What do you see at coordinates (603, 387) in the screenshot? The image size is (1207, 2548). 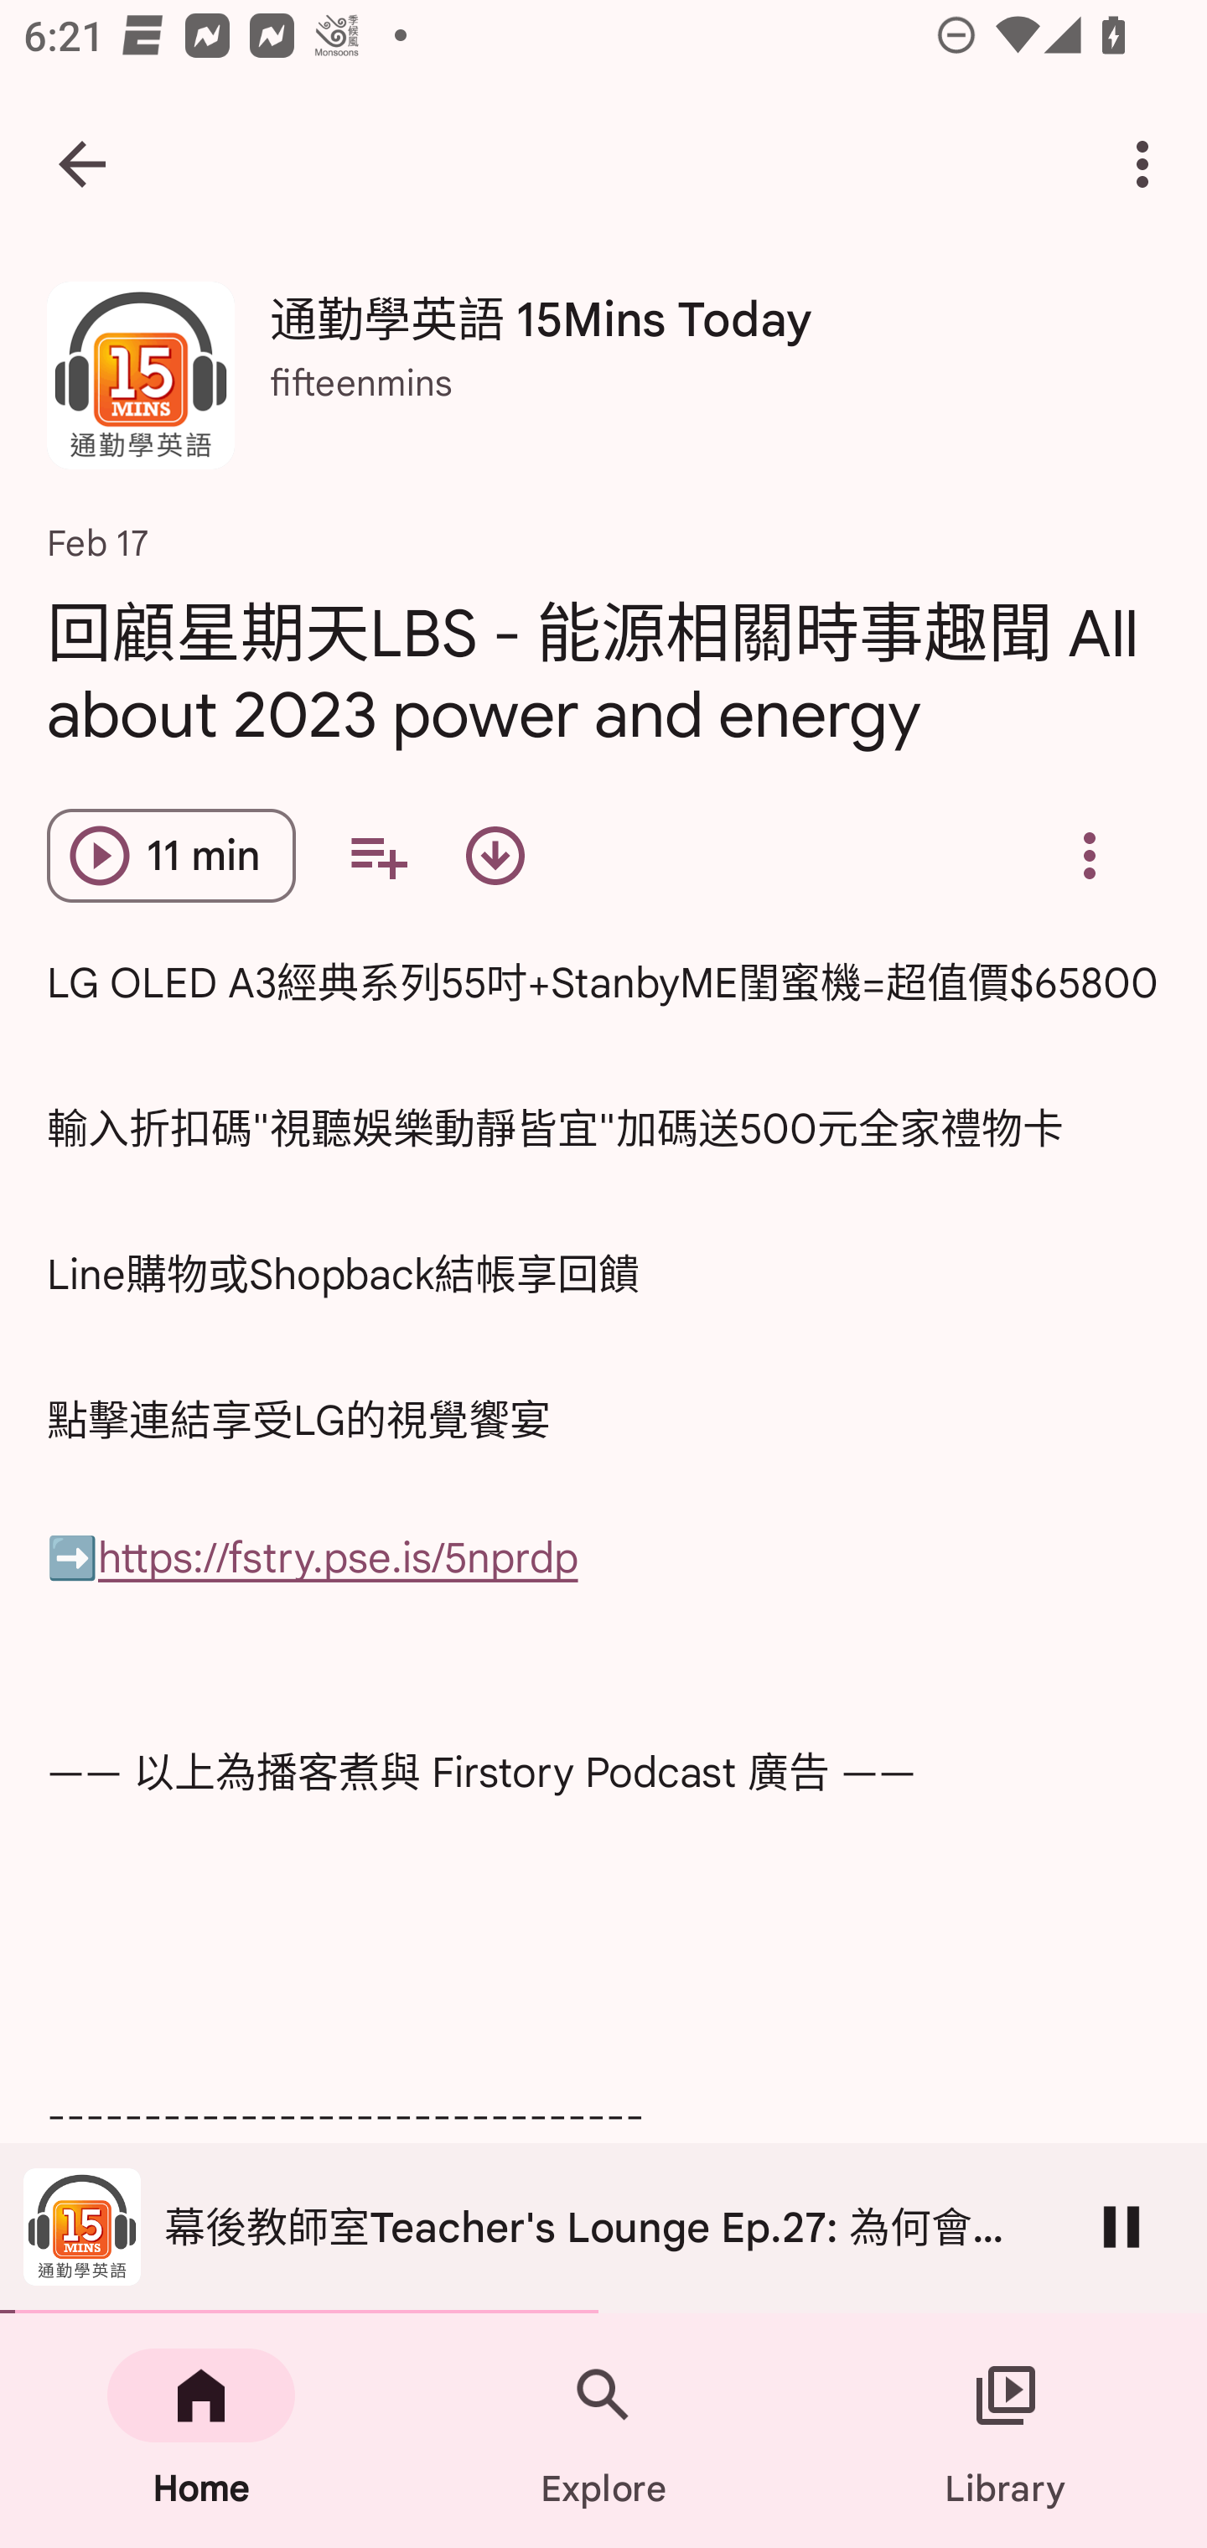 I see `通勤學英語 15Mins Today 通勤學英語 15Mins Today fifteenmins` at bounding box center [603, 387].